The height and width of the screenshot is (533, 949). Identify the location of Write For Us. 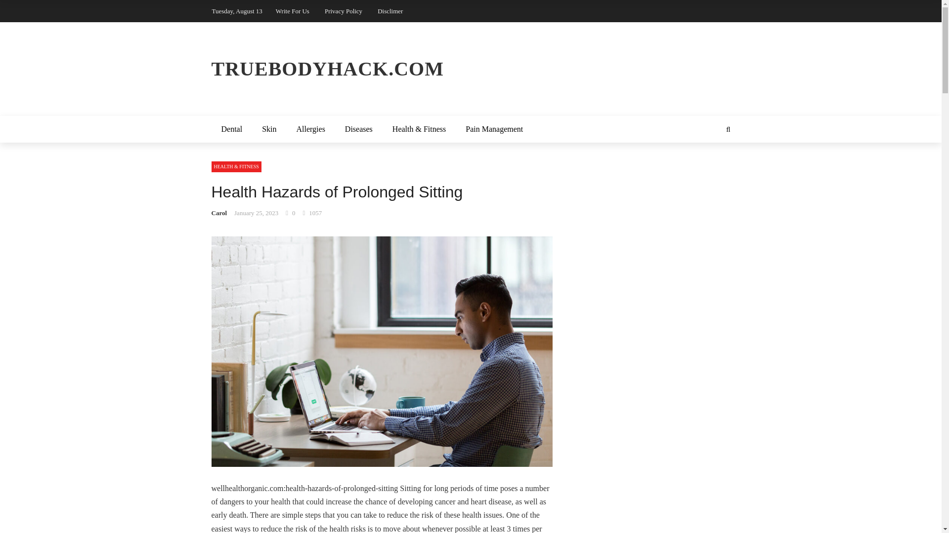
(293, 11).